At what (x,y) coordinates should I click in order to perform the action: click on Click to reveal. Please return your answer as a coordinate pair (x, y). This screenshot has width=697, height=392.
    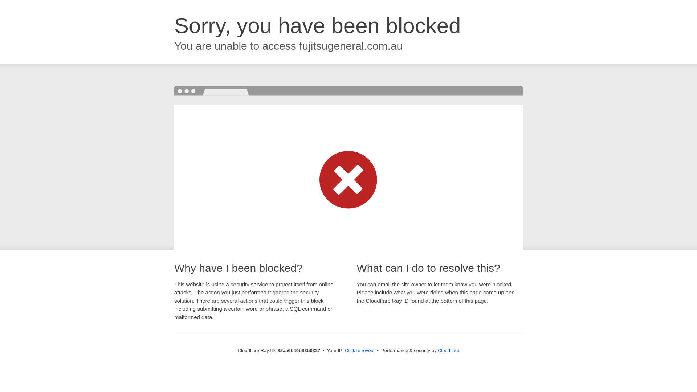
    Looking at the image, I should click on (360, 351).